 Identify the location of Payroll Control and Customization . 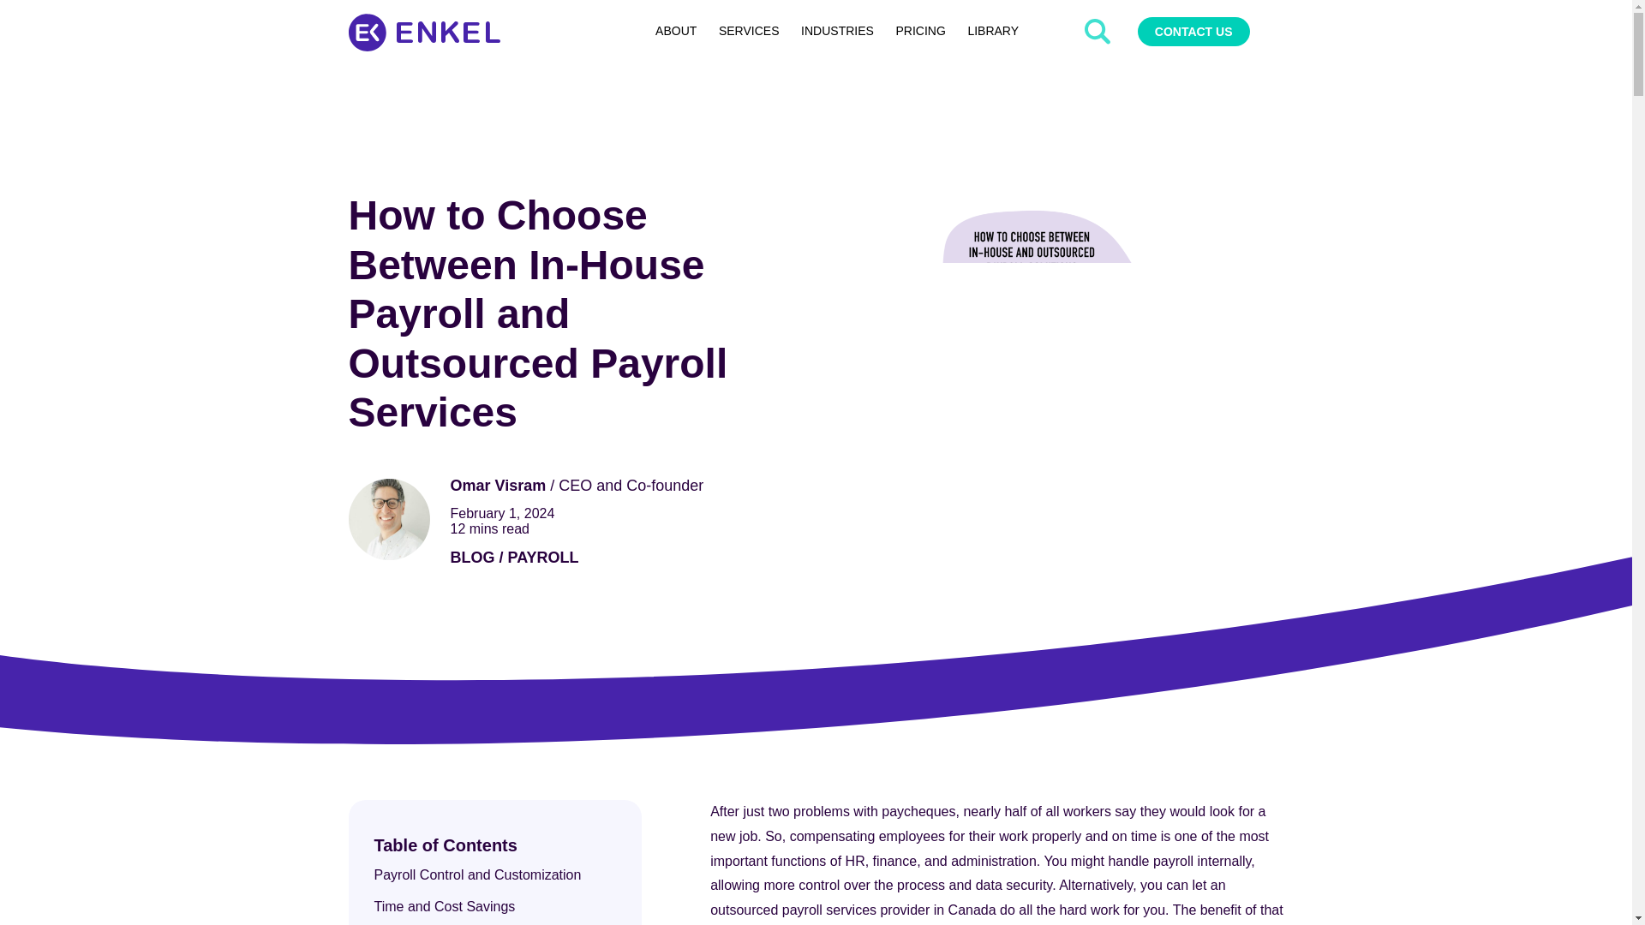
(478, 875).